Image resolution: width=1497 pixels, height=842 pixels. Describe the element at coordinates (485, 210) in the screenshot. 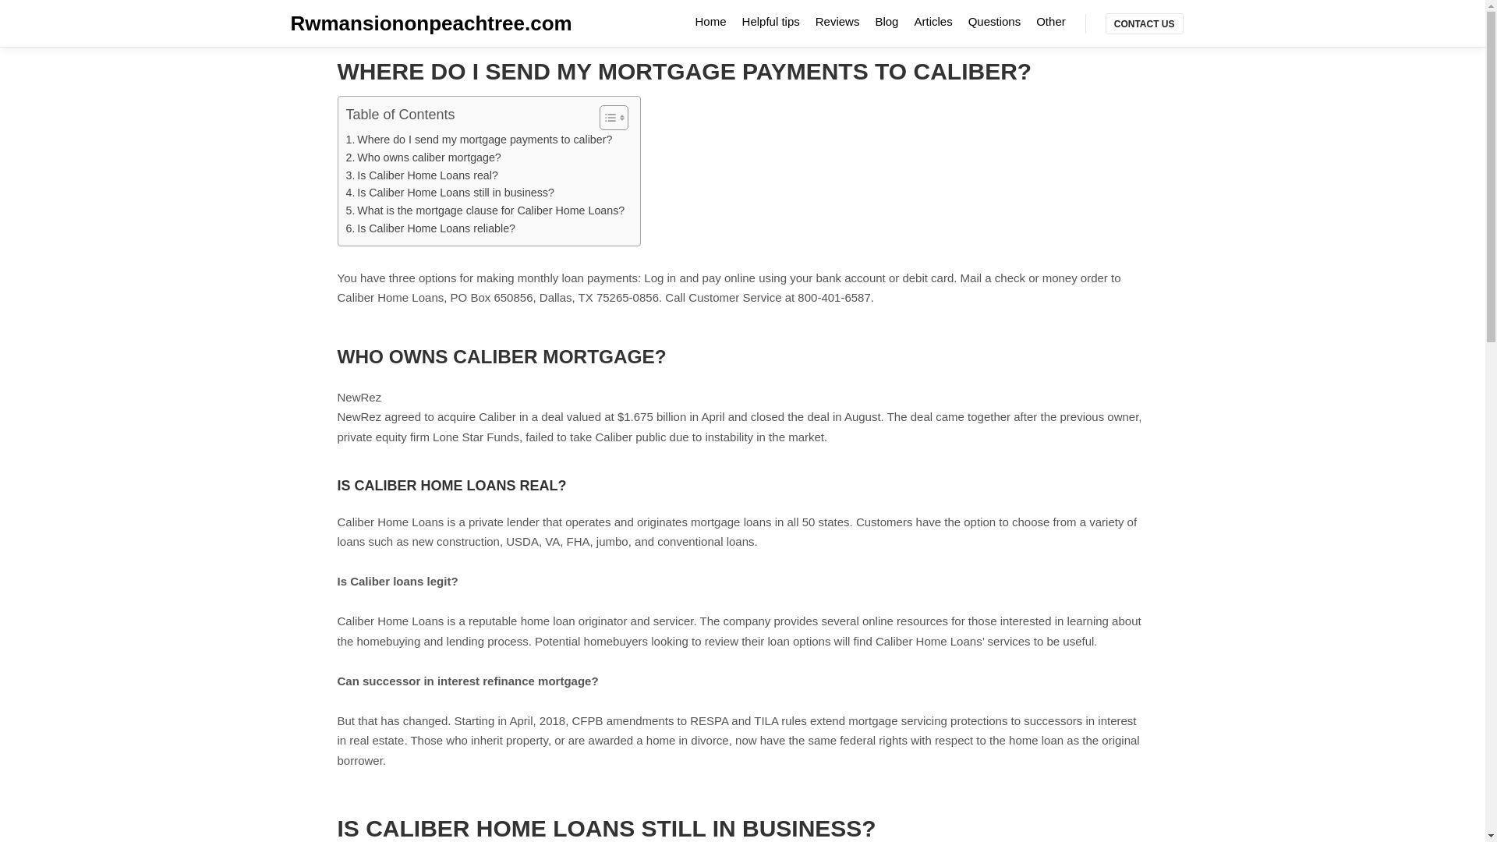

I see `What is the mortgage clause for Caliber Home Loans?` at that location.